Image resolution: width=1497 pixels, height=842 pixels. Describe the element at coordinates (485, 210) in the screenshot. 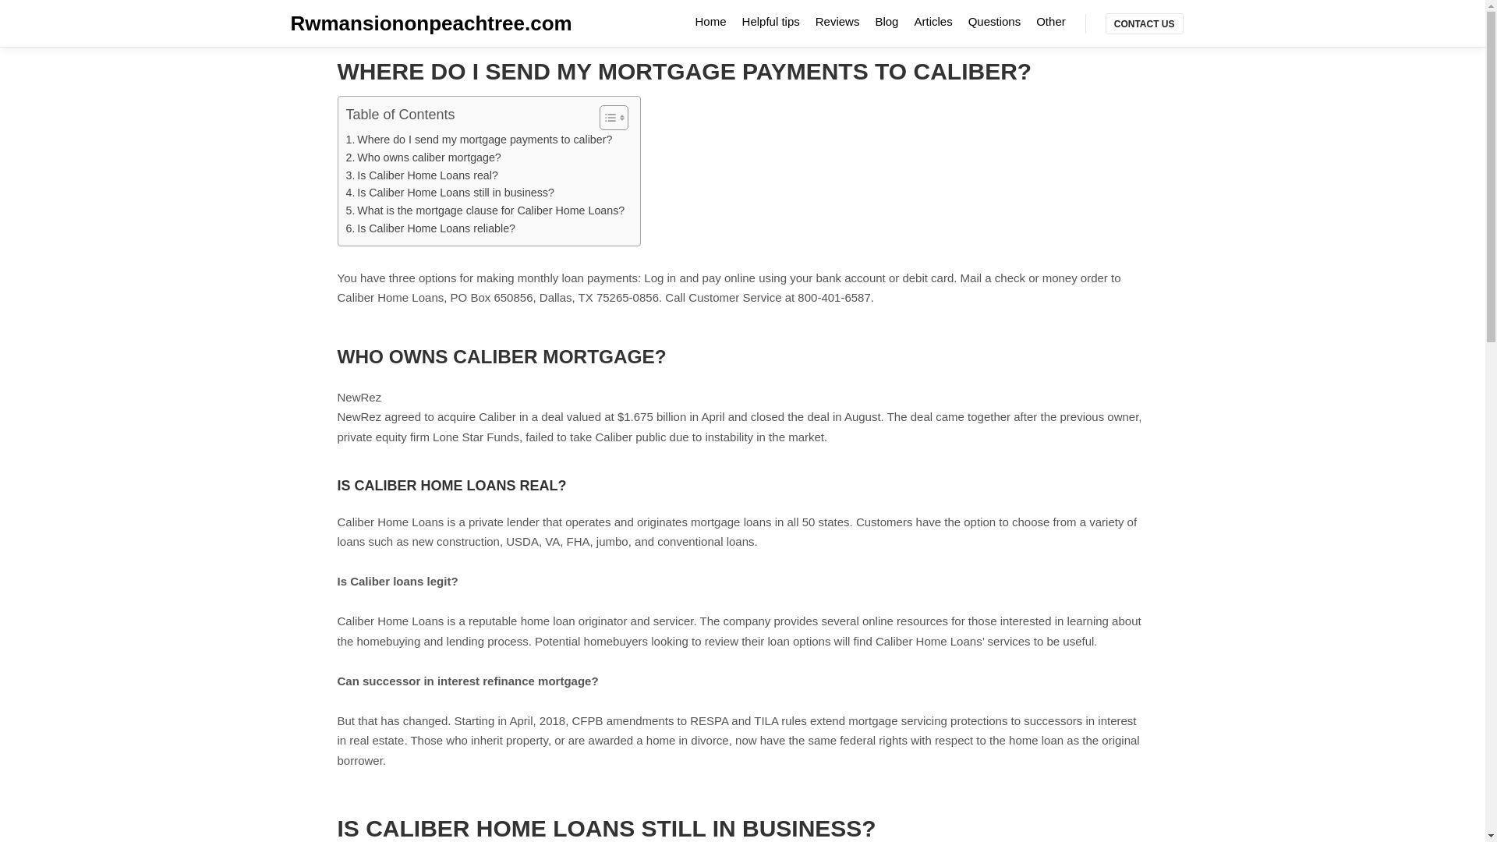

I see `What is the mortgage clause for Caliber Home Loans?` at that location.